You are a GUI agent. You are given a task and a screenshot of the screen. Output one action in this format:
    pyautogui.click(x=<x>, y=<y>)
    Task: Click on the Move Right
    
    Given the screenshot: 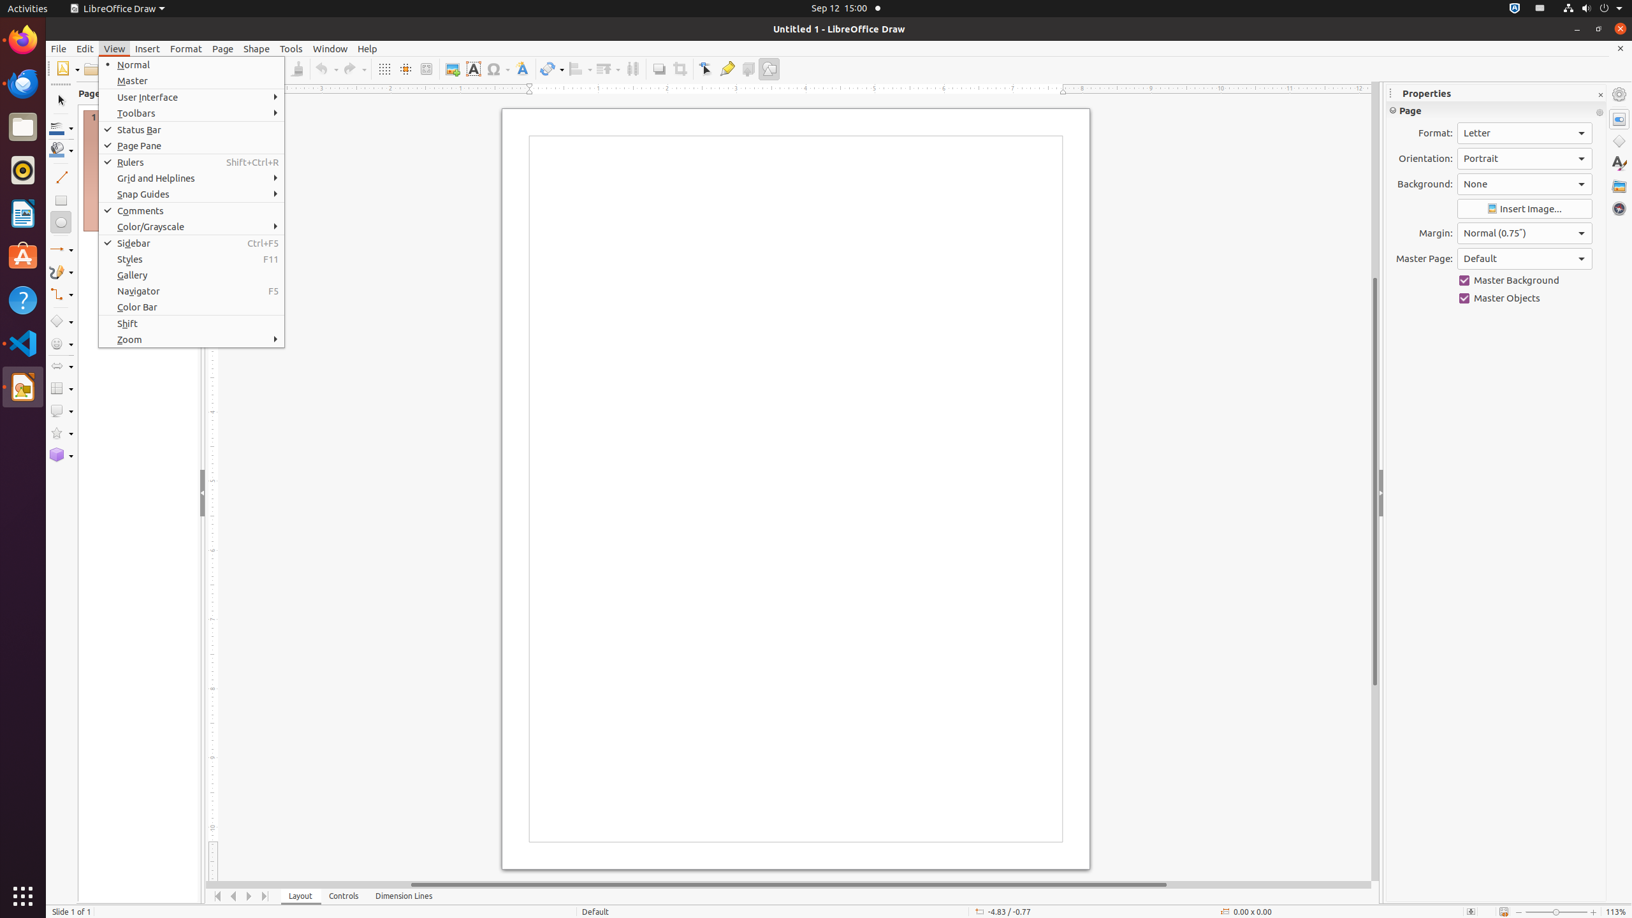 What is the action you would take?
    pyautogui.click(x=250, y=896)
    